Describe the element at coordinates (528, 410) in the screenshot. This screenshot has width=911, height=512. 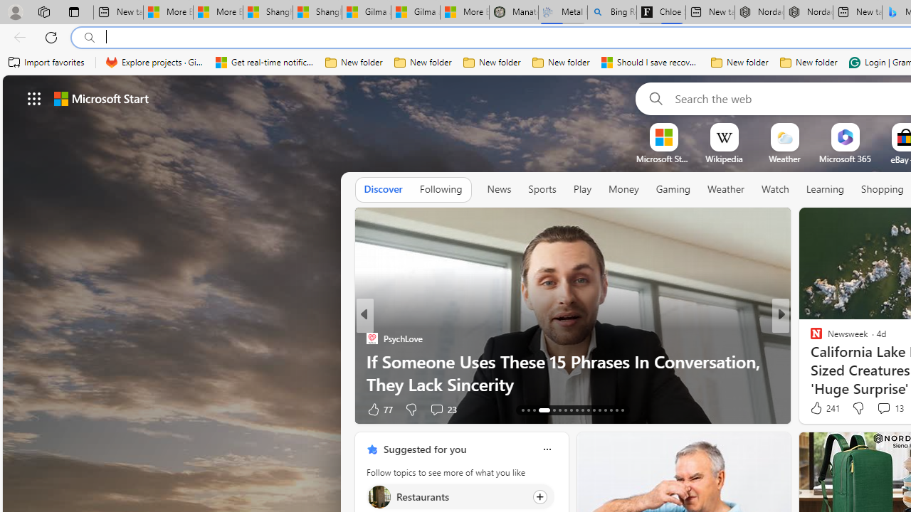
I see `AutomationID: tab-14` at that location.